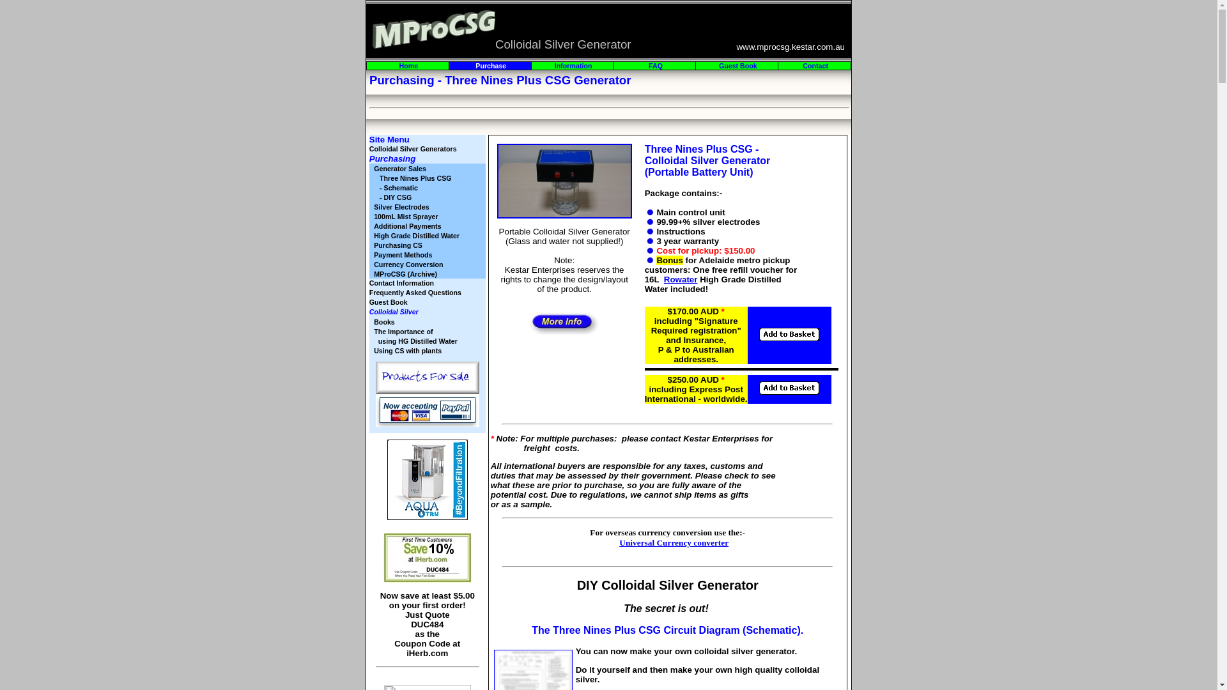  I want to click on Information, so click(574, 66).